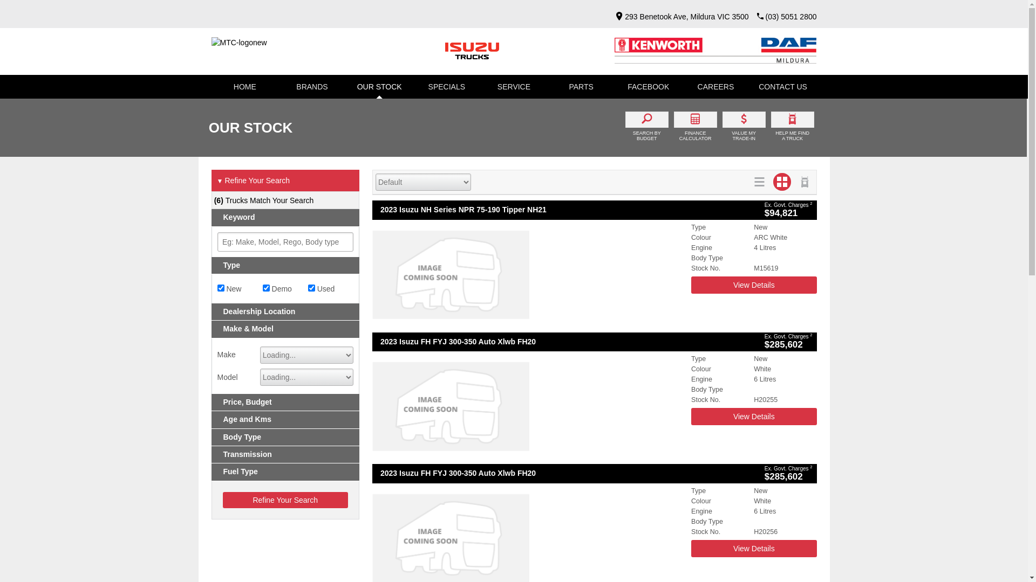 Image resolution: width=1036 pixels, height=582 pixels. I want to click on PARTS, so click(582, 87).